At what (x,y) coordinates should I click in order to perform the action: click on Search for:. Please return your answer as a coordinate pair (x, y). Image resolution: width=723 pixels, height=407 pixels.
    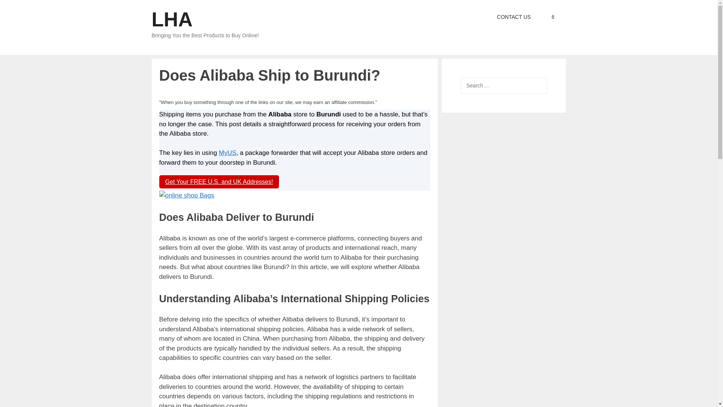
    Looking at the image, I should click on (503, 86).